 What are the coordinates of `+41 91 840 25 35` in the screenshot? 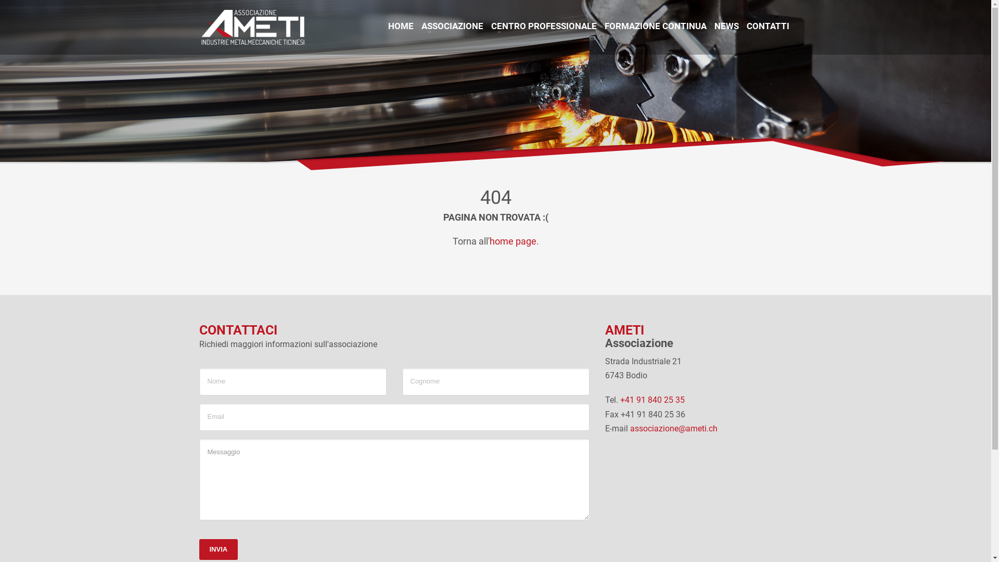 It's located at (652, 400).